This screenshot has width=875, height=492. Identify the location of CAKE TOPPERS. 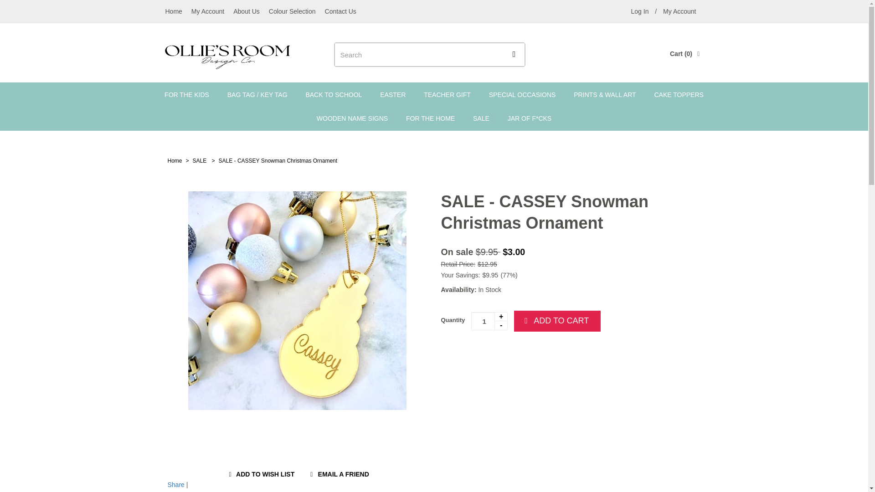
(678, 95).